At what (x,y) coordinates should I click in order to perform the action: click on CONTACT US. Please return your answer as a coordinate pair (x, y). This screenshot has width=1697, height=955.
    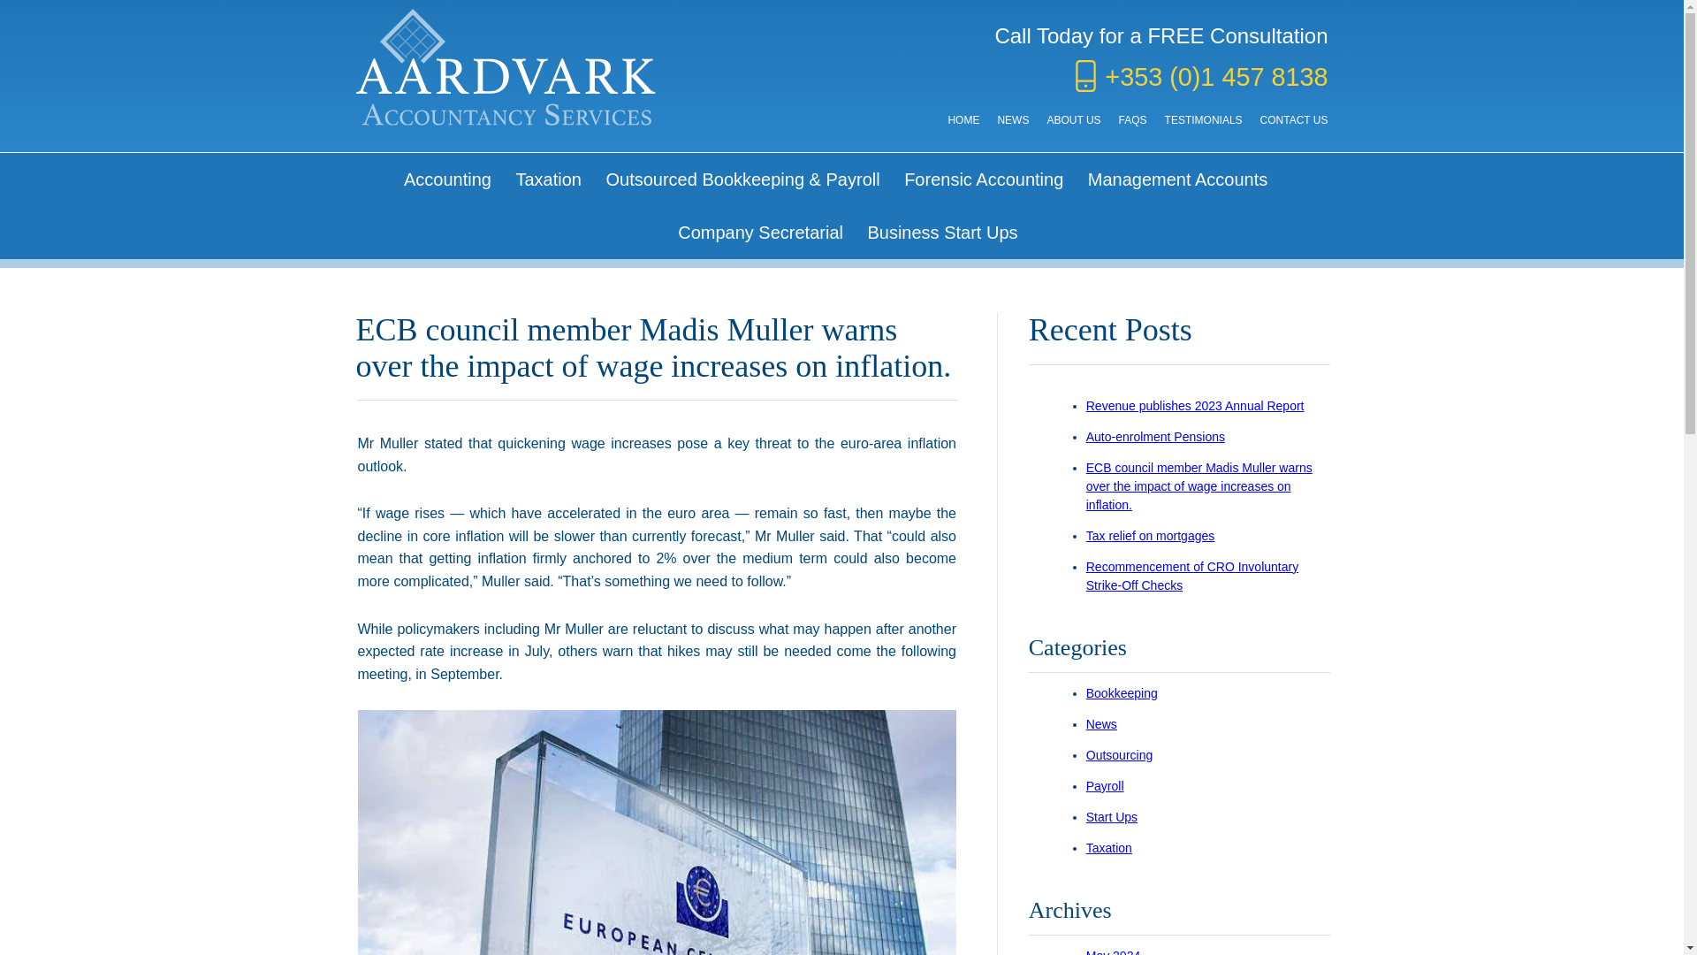
    Looking at the image, I should click on (1294, 119).